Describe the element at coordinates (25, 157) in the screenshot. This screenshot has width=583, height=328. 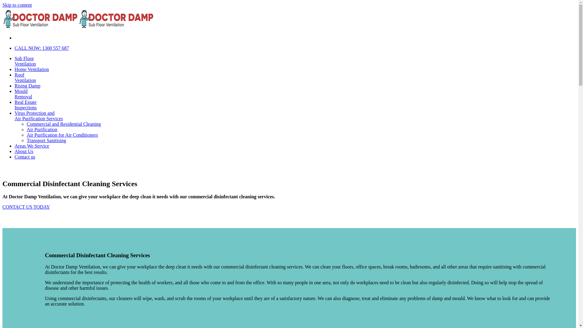
I see `Contact us` at that location.